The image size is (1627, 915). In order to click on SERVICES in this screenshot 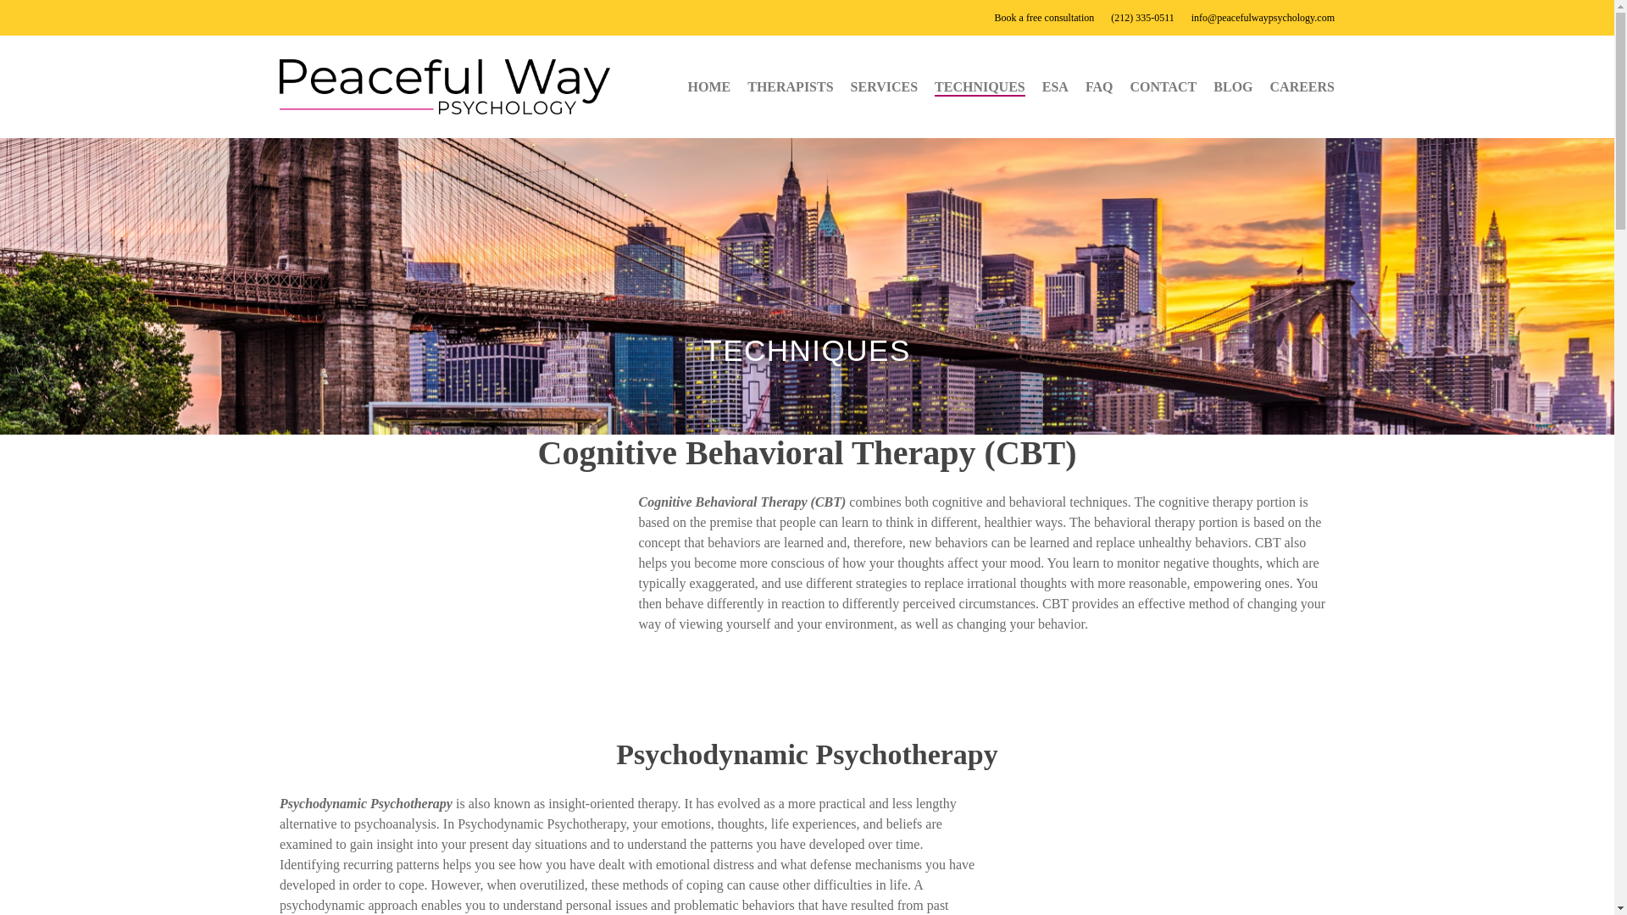, I will do `click(884, 86)`.